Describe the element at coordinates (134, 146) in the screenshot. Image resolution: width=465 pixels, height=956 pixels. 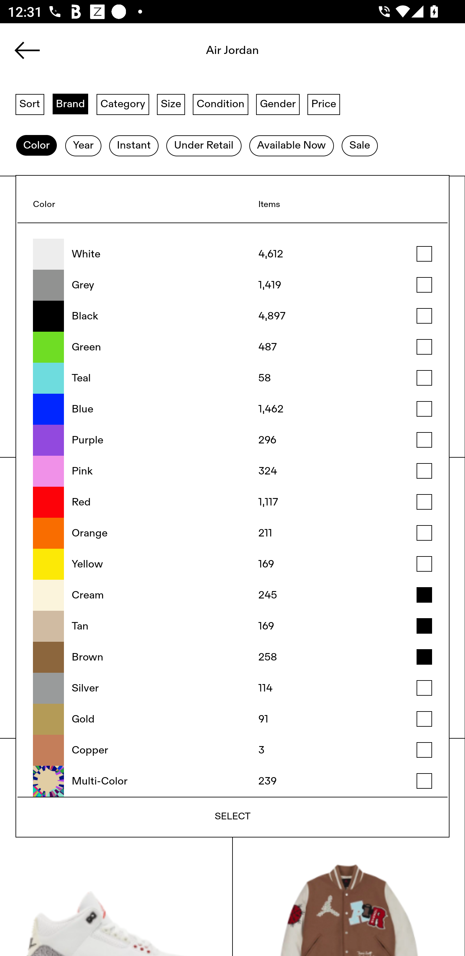
I see `Instant` at that location.